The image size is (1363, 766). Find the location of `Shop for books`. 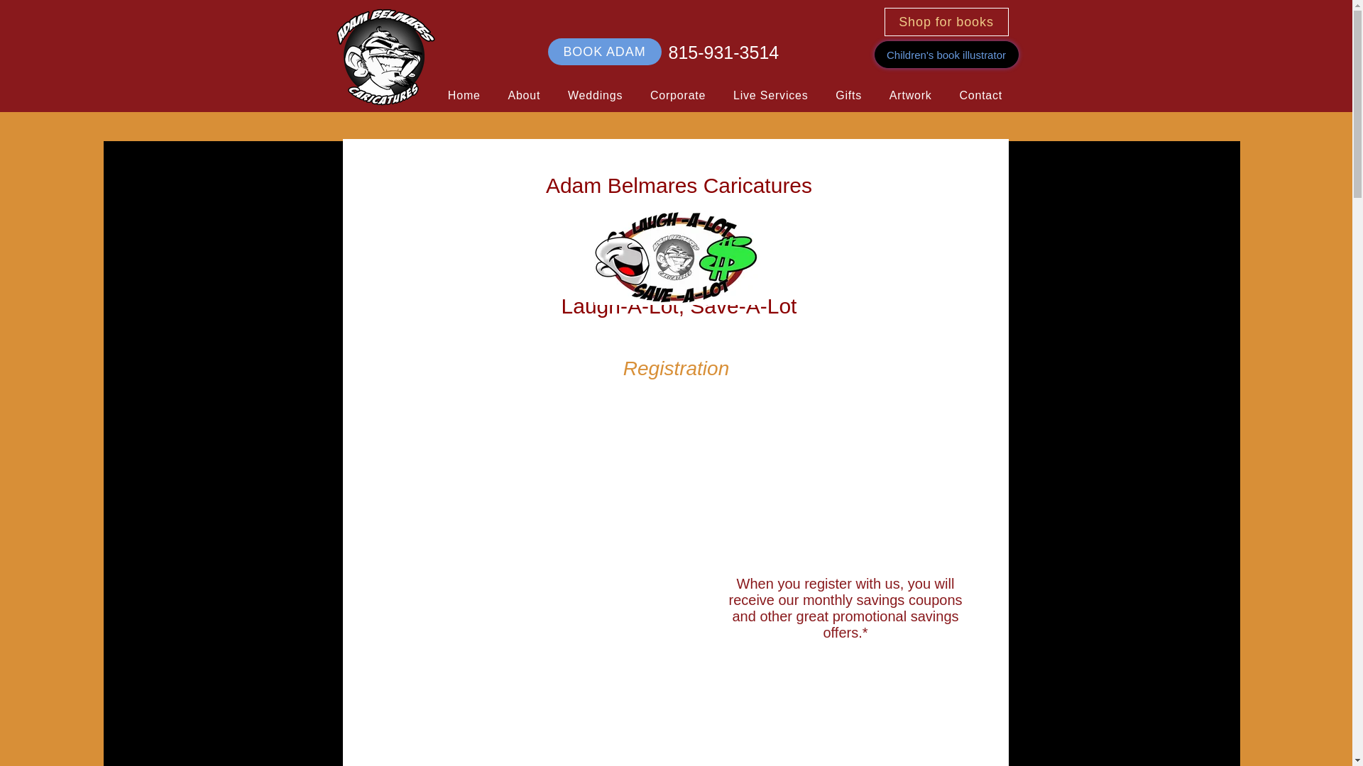

Shop for books is located at coordinates (946, 21).